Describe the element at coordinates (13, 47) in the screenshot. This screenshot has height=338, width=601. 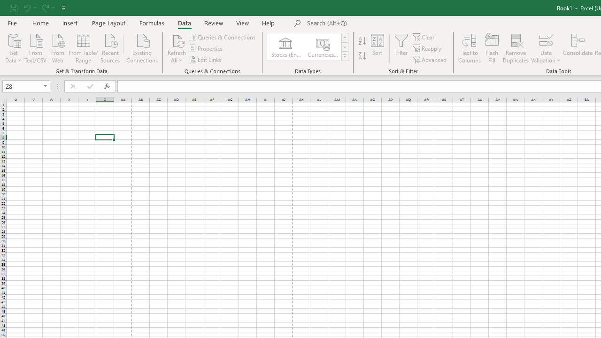
I see `Get Data` at that location.